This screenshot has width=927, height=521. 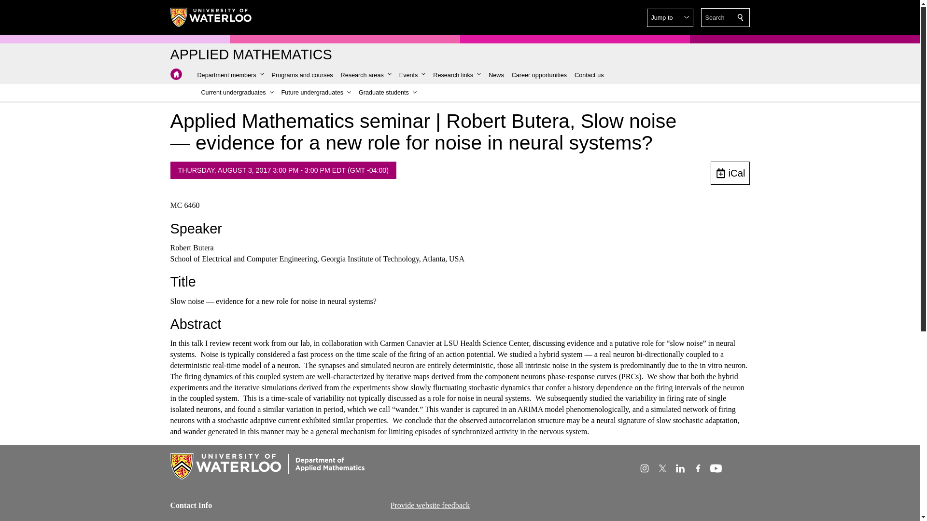 I want to click on Programs and courses, so click(x=302, y=75).